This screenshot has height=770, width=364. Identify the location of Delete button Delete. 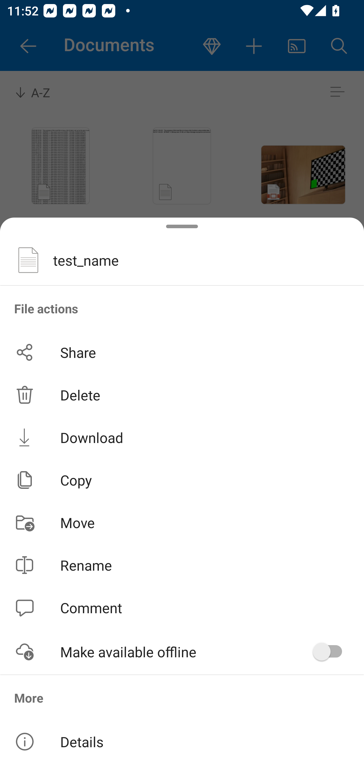
(182, 395).